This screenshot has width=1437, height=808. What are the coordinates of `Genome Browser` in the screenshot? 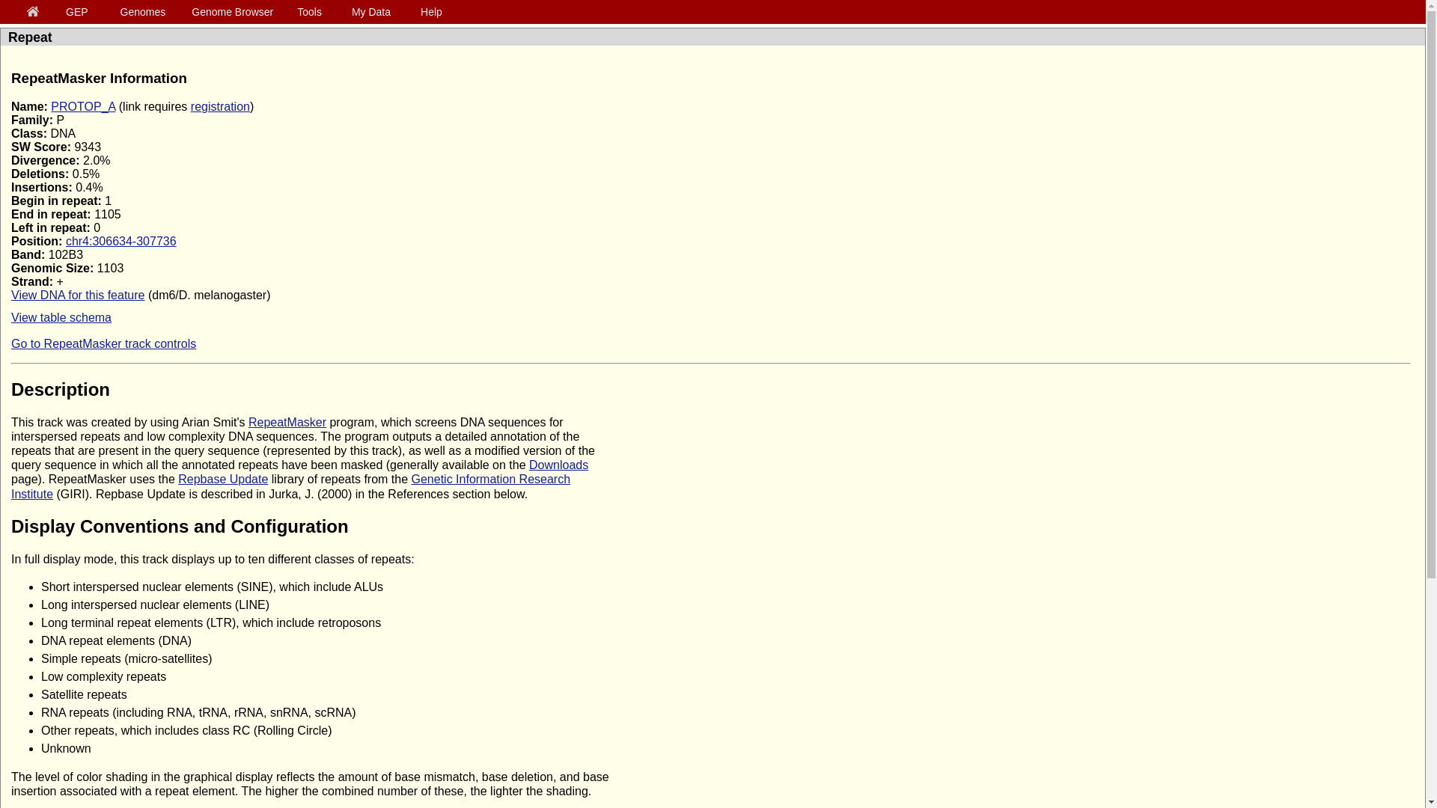 It's located at (235, 11).